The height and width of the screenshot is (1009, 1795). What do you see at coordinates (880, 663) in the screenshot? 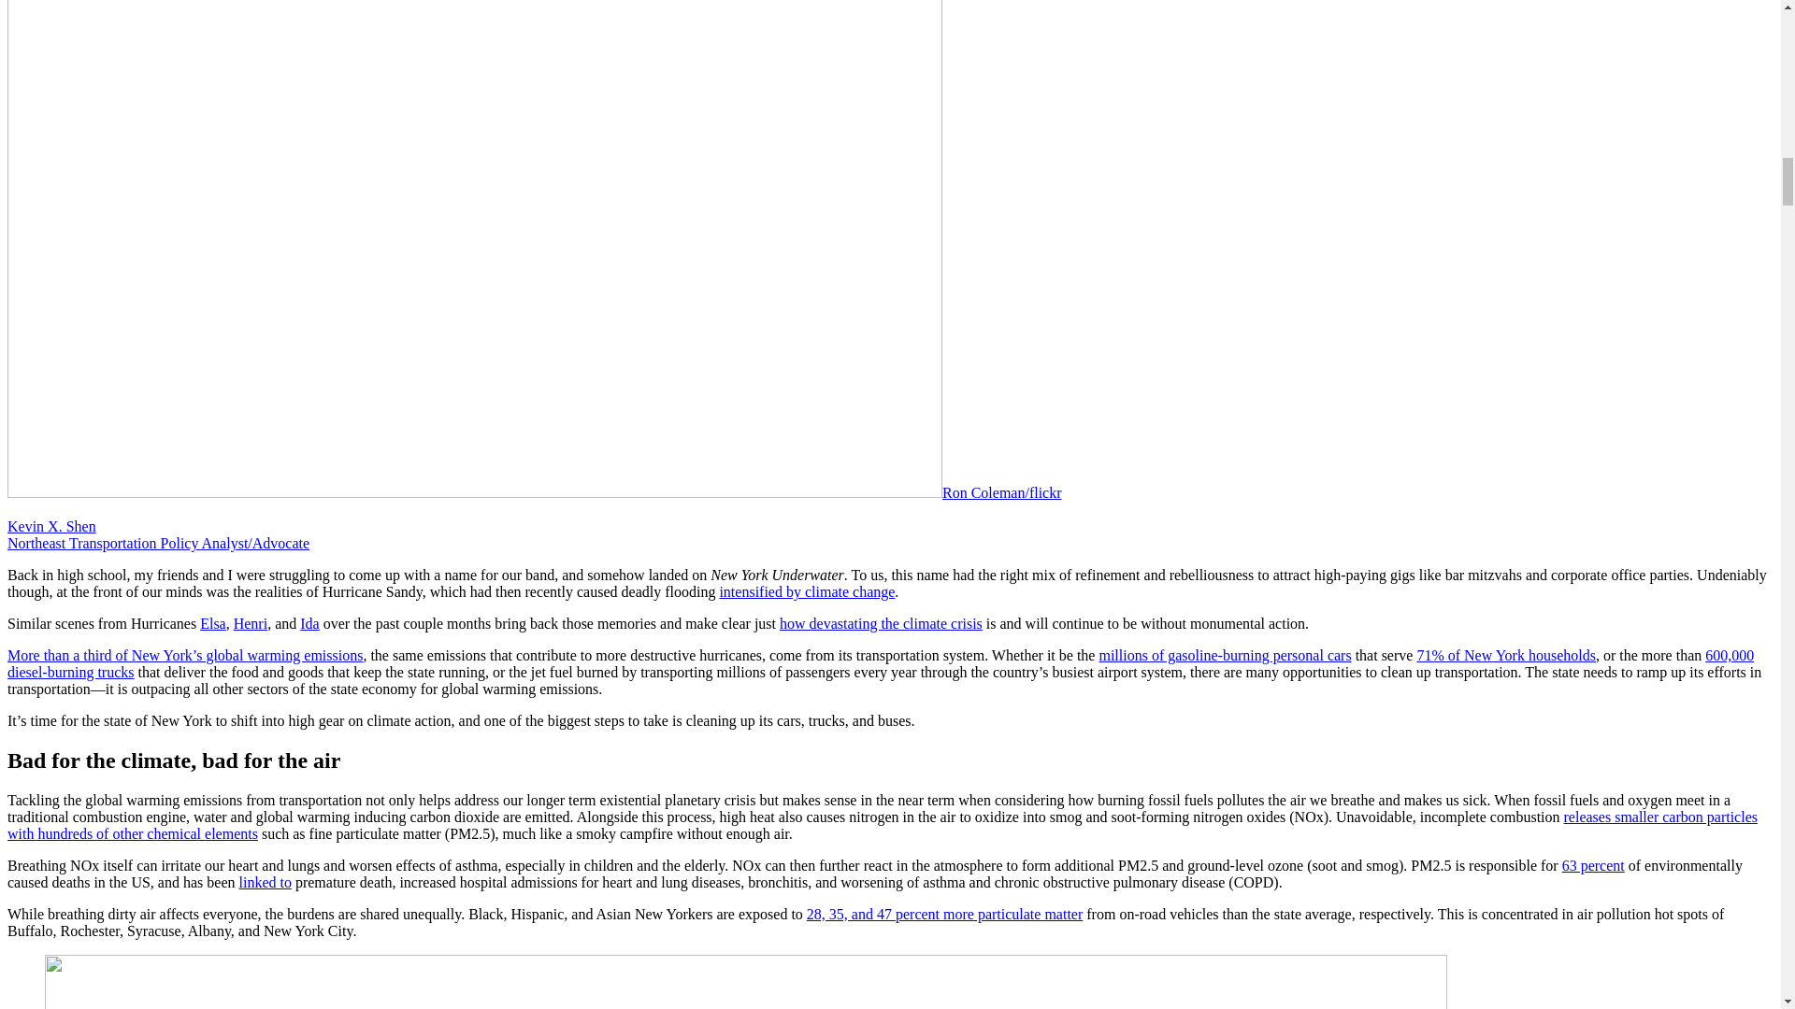
I see `600,000 diesel-burning trucks` at bounding box center [880, 663].